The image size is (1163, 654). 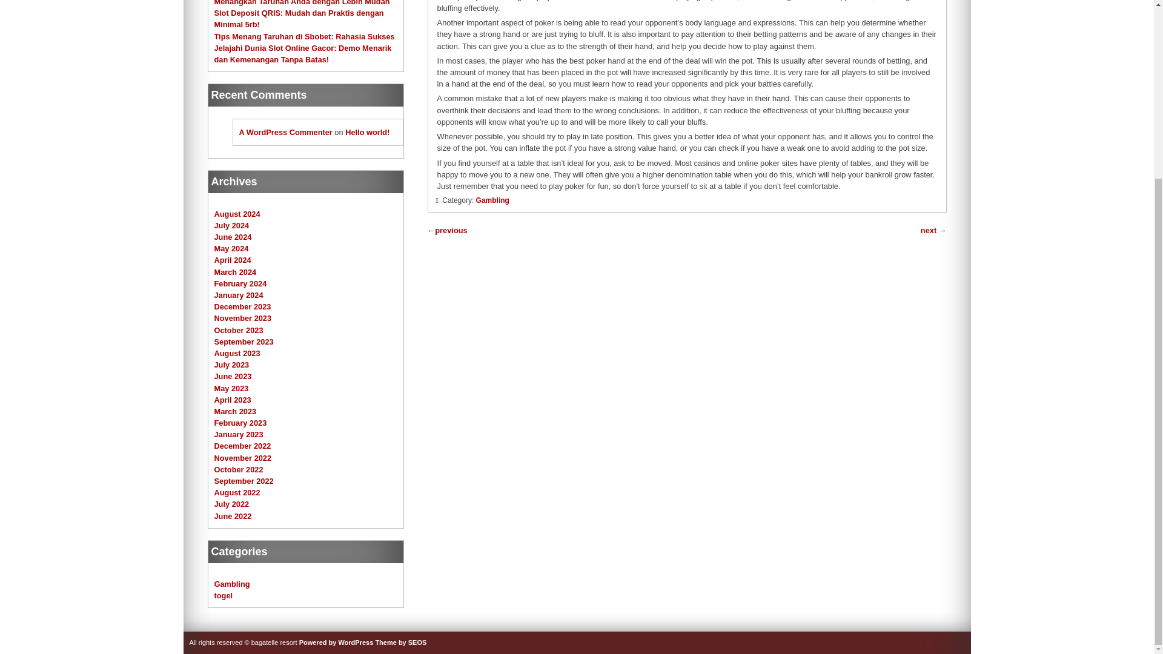 I want to click on March 2024, so click(x=235, y=271).